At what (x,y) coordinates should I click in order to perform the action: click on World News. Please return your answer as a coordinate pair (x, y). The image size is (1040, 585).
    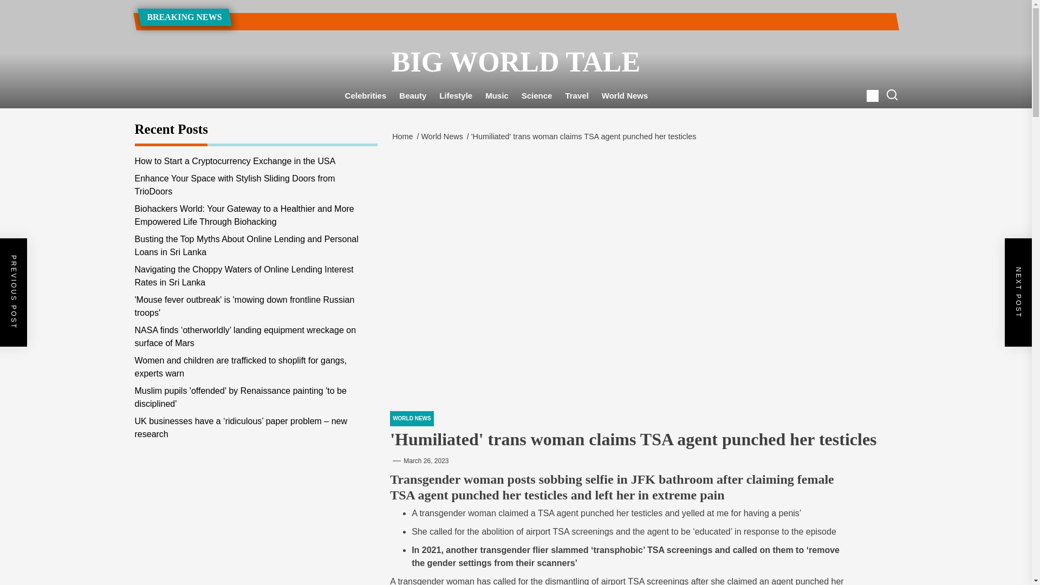
    Looking at the image, I should click on (444, 136).